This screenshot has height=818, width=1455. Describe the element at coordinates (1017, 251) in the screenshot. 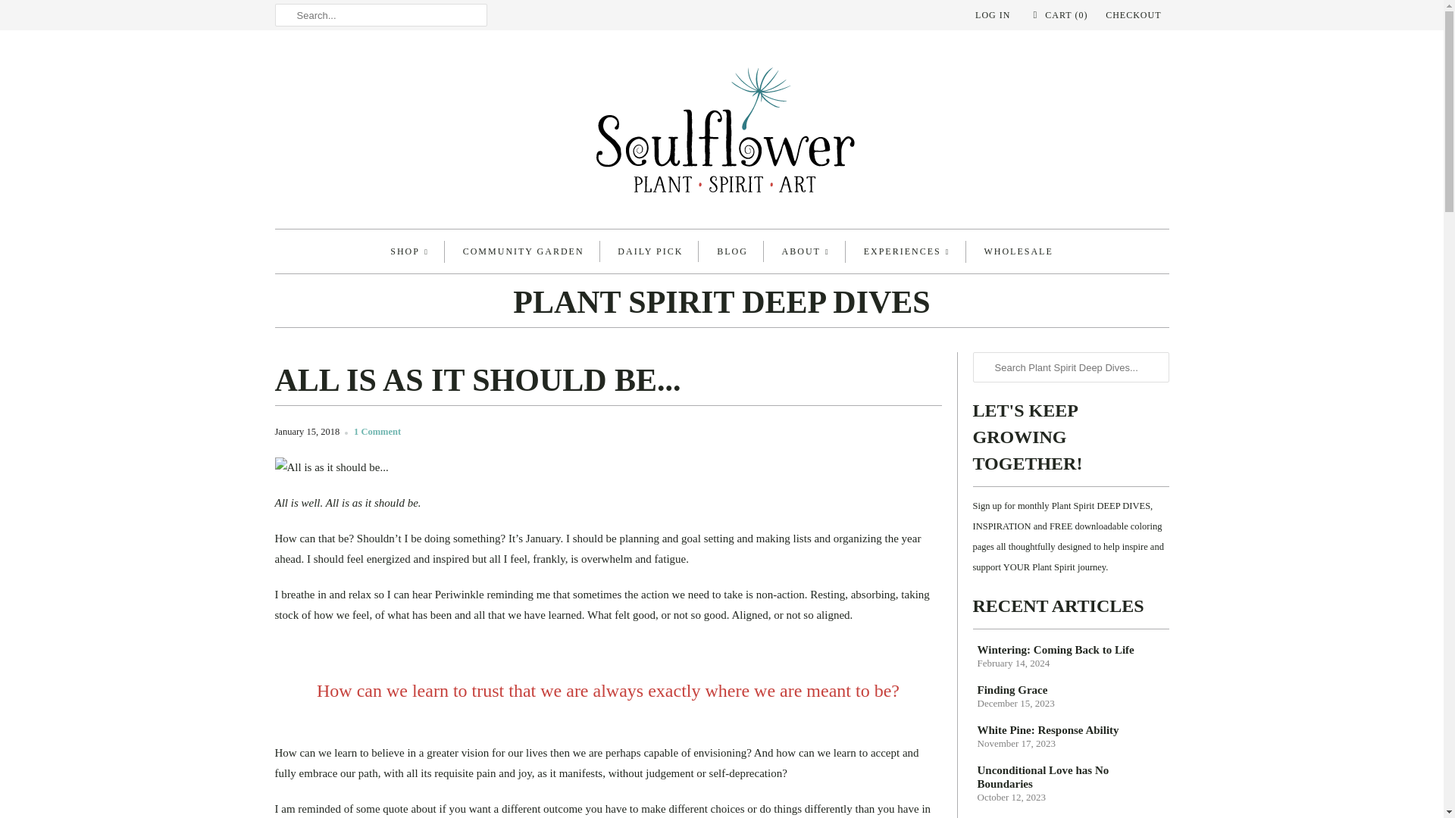

I see `WHOLESALE` at that location.